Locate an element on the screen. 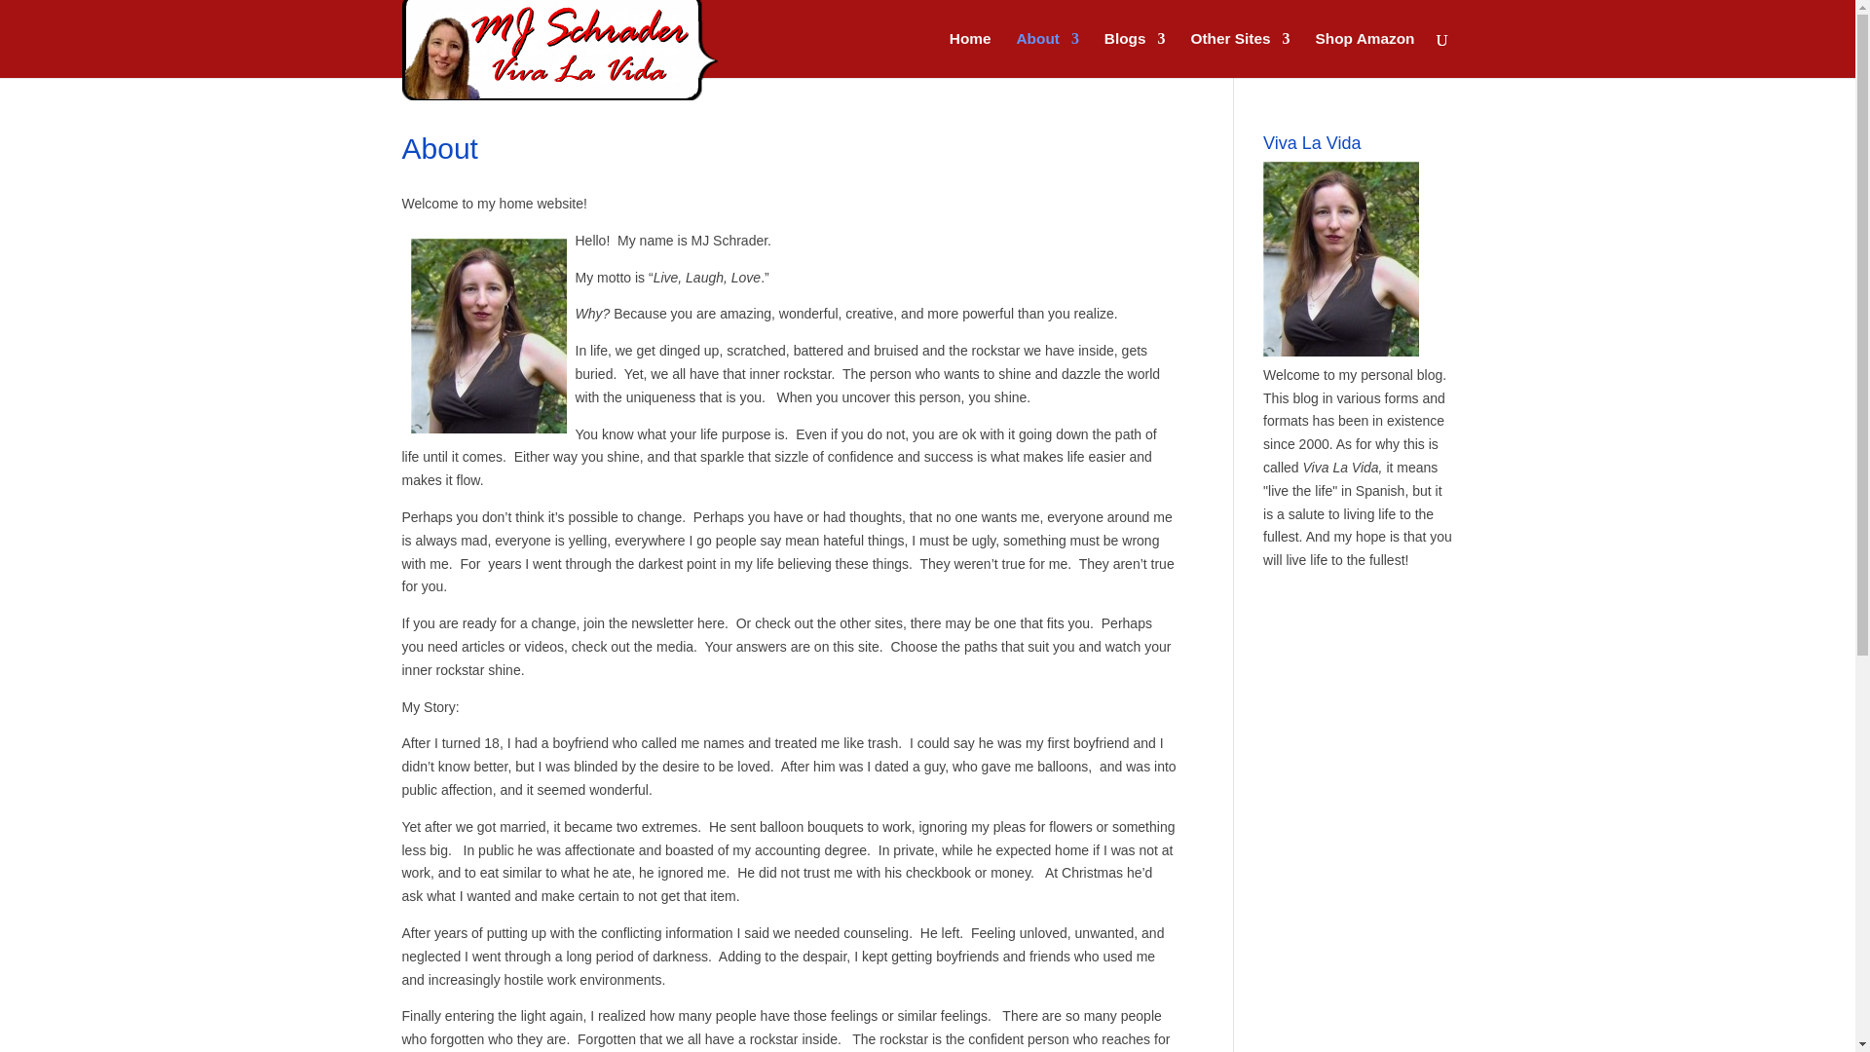 The height and width of the screenshot is (1052, 1870). Home is located at coordinates (970, 55).